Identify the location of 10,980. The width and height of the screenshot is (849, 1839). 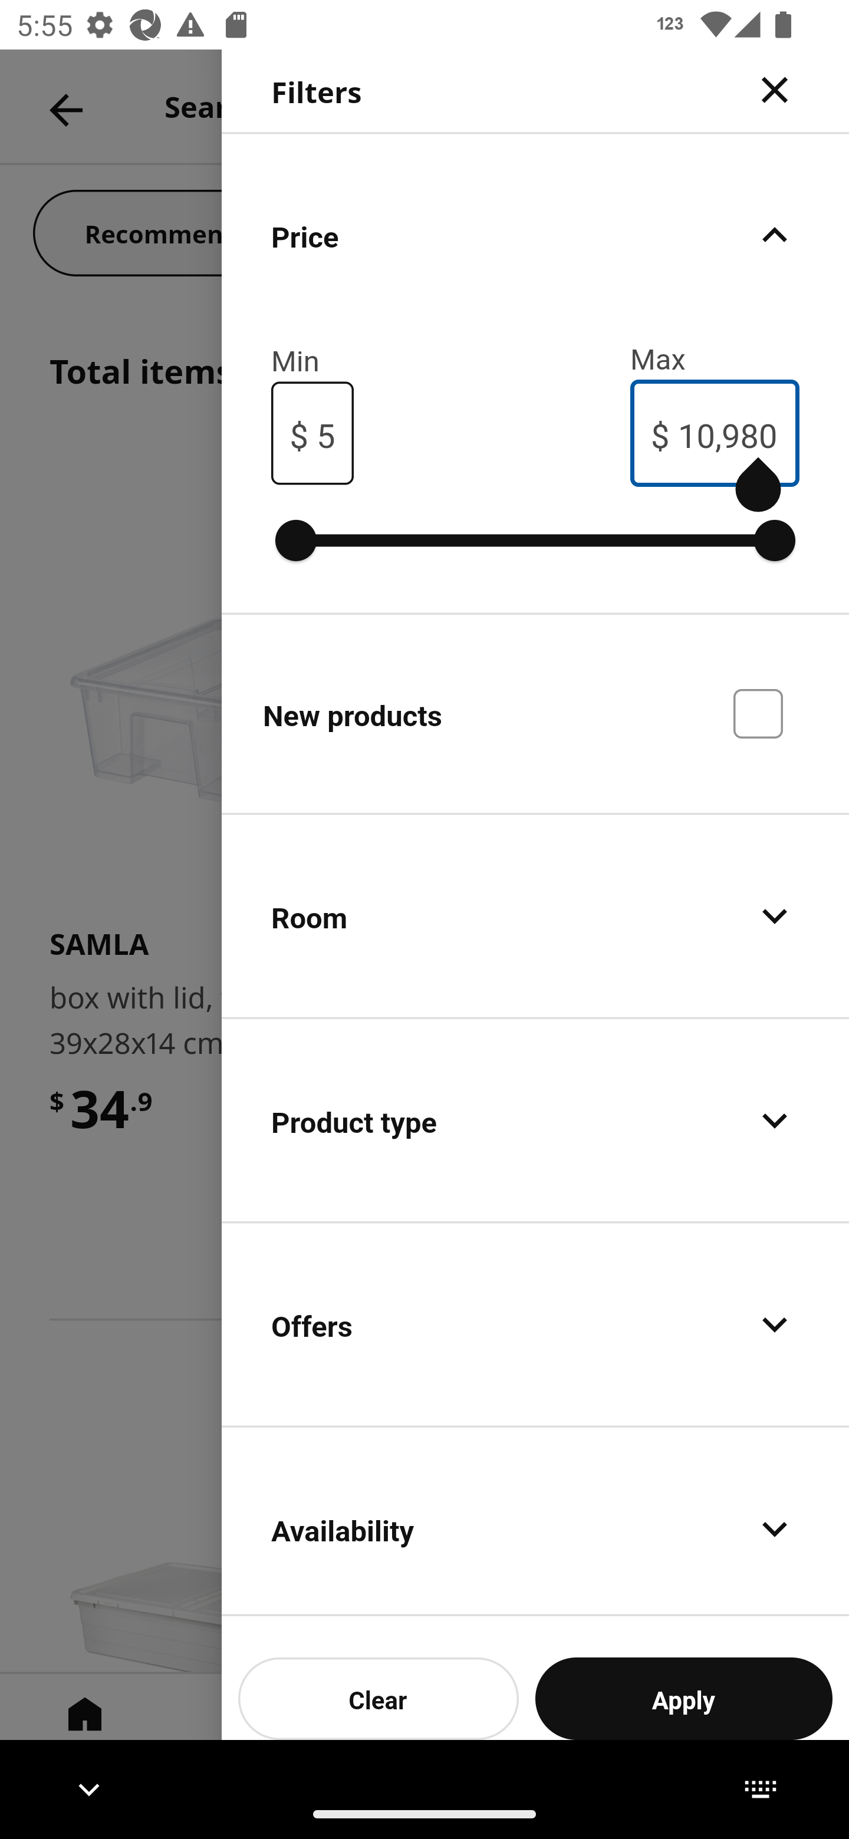
(728, 433).